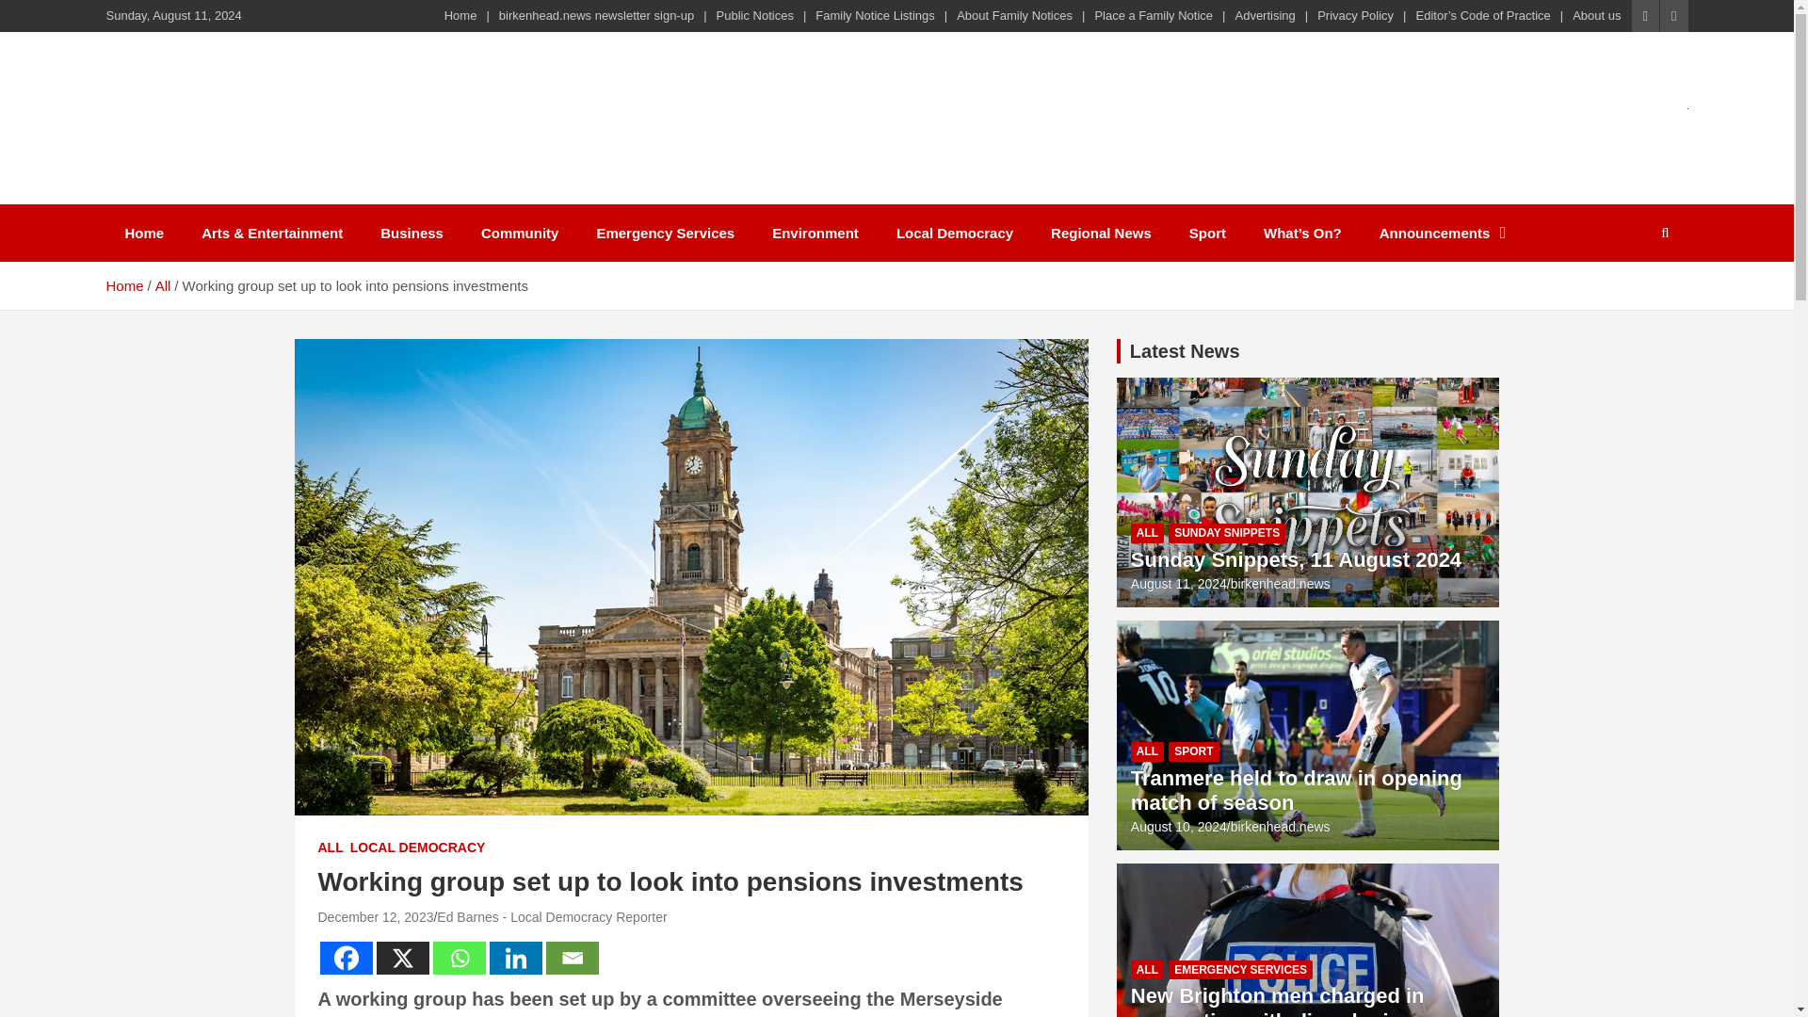 The height and width of the screenshot is (1017, 1808). I want to click on Home, so click(123, 285).